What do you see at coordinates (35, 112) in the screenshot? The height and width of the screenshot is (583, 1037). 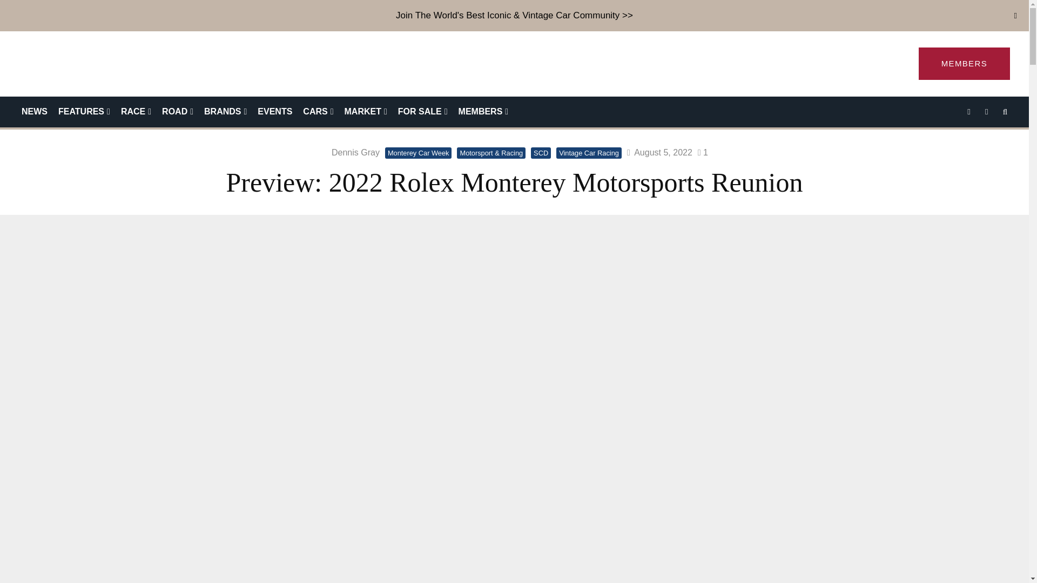 I see `NEWS` at bounding box center [35, 112].